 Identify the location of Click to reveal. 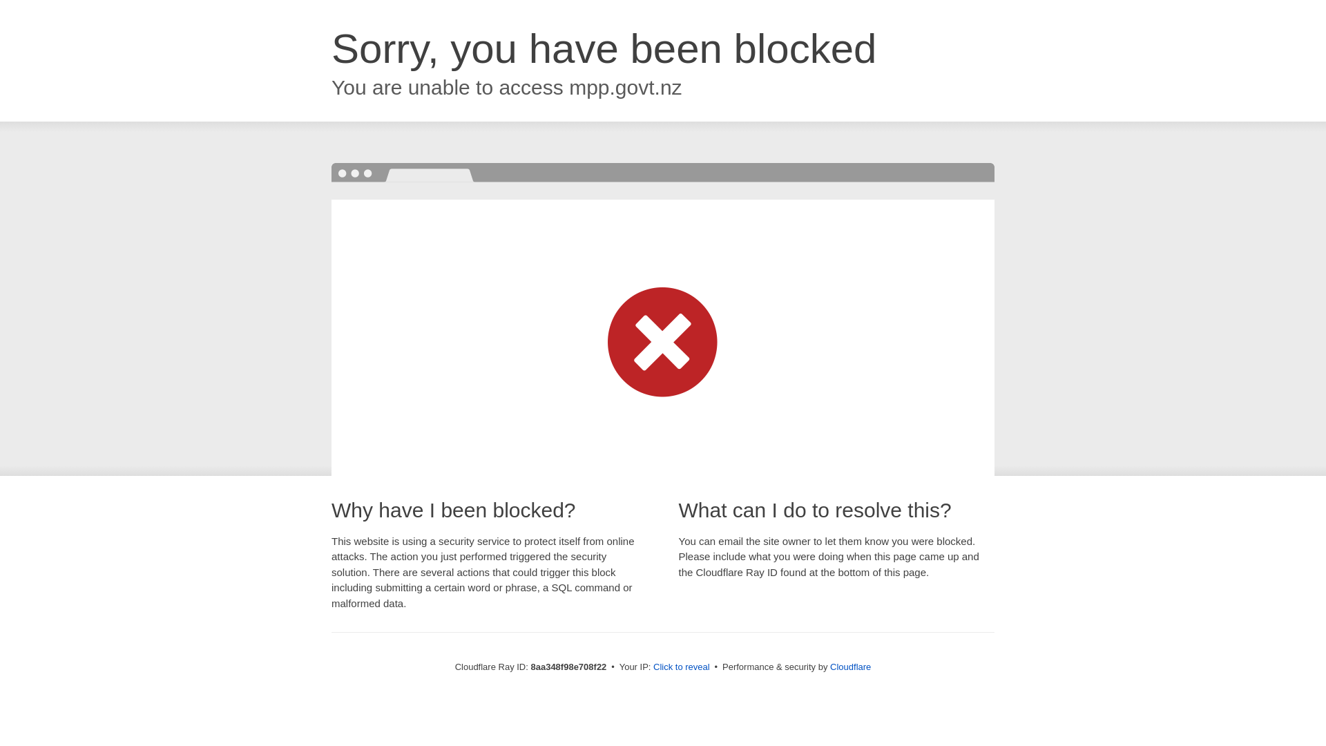
(681, 667).